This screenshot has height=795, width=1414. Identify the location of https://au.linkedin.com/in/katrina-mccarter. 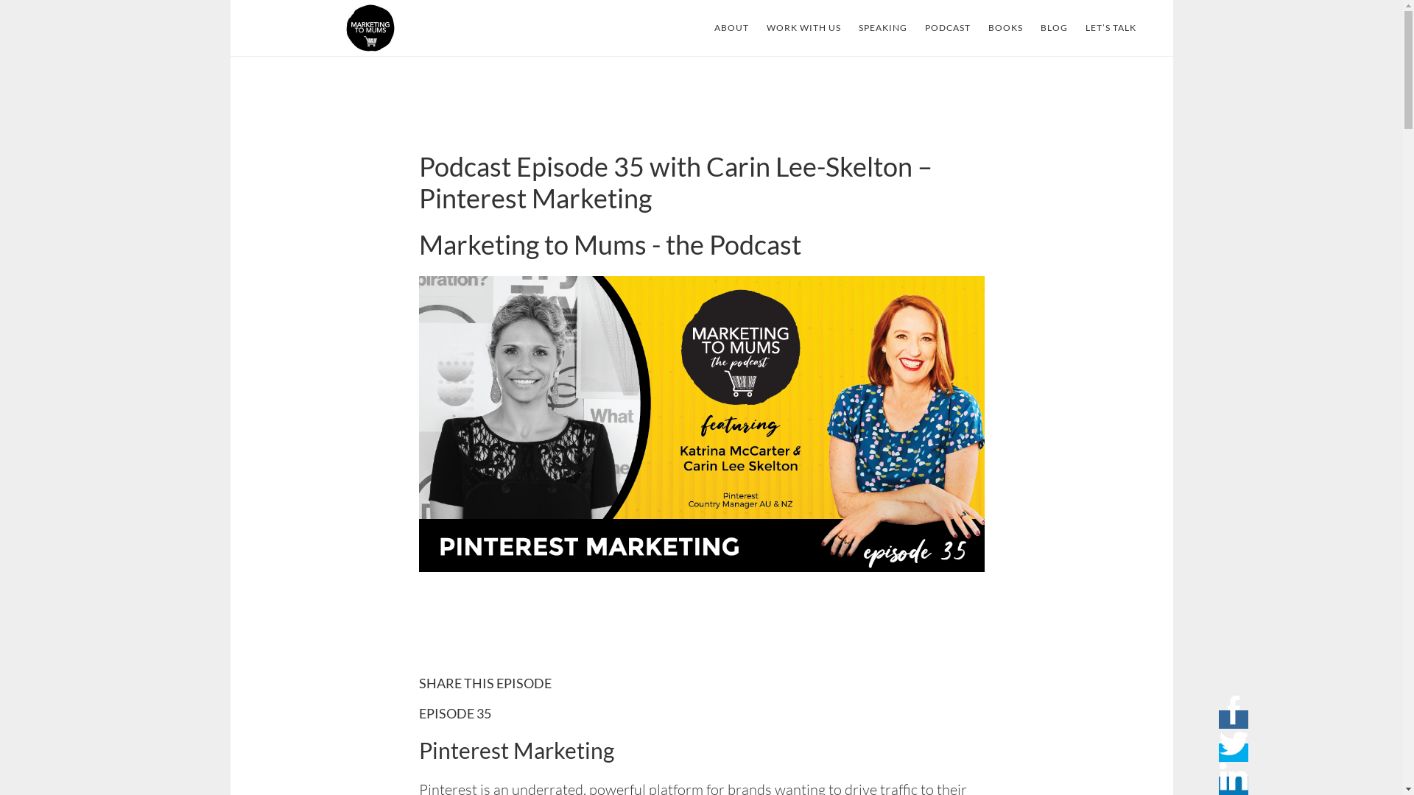
(1234, 777).